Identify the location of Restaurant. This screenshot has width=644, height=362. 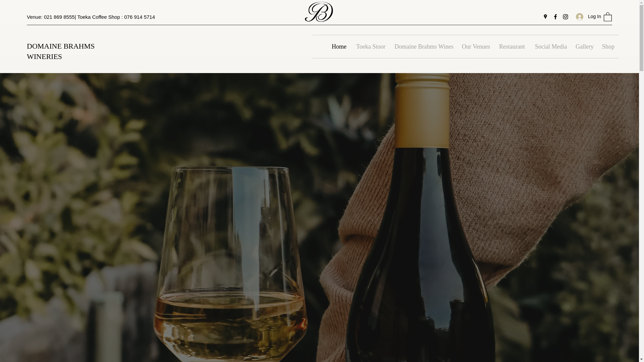
(512, 46).